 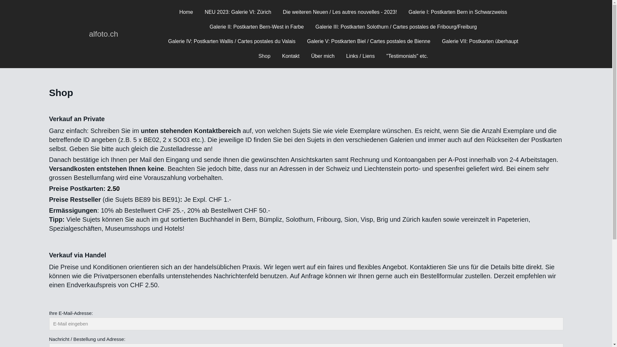 I want to click on Galerie I: Postkarten Bern in Schwarzweiss, so click(x=458, y=12).